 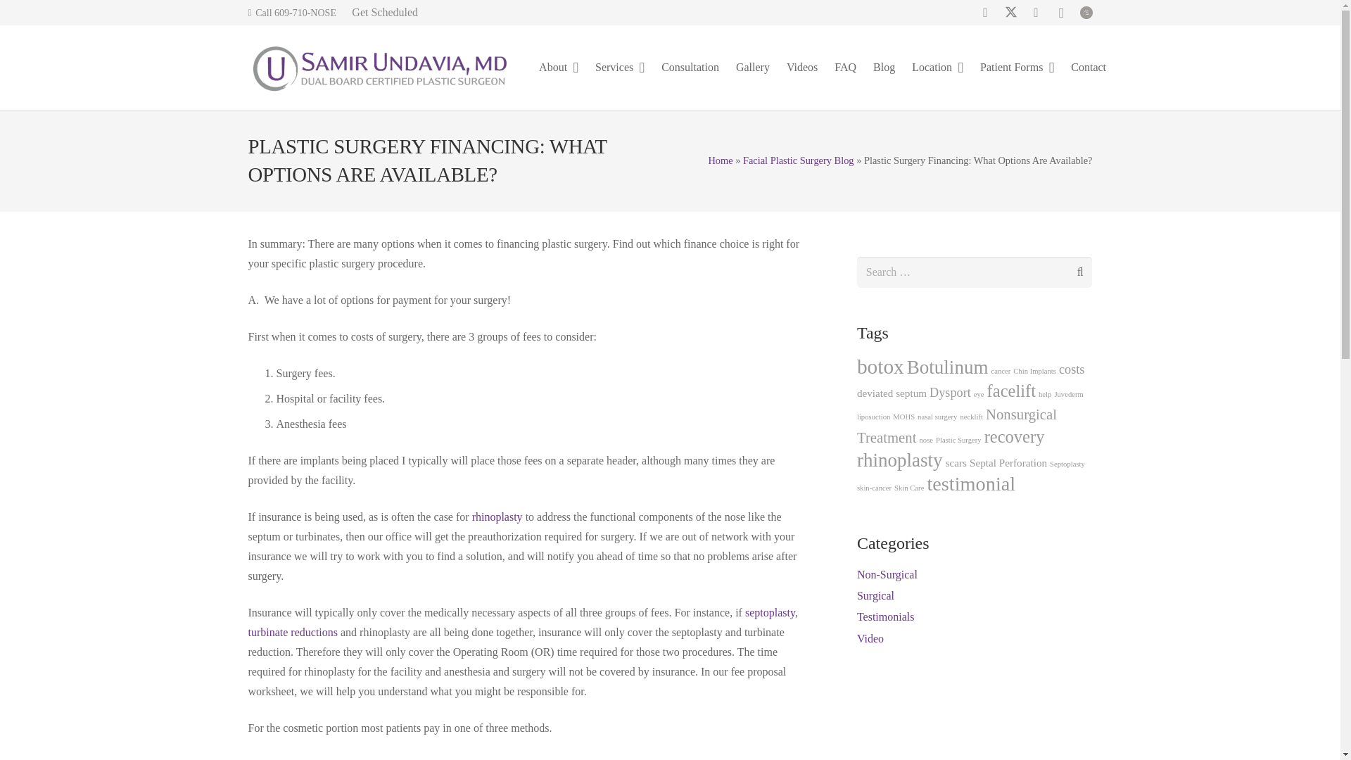 I want to click on Twitter, so click(x=1010, y=13).